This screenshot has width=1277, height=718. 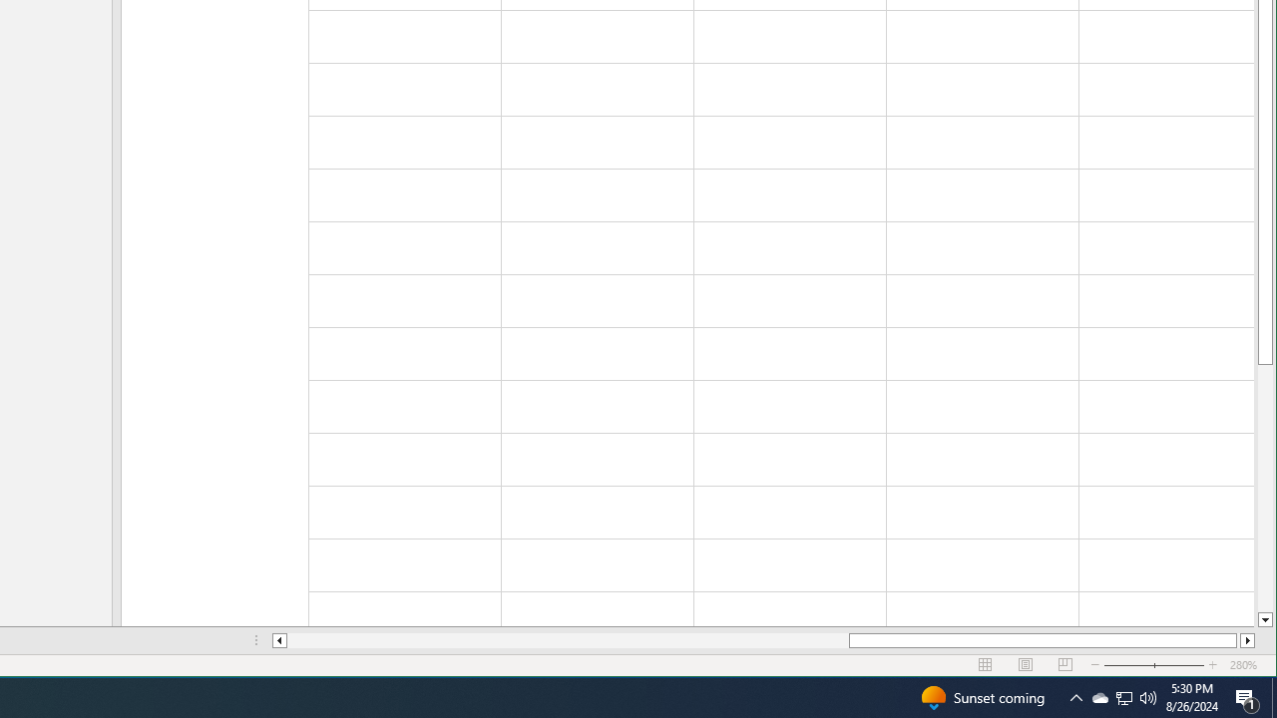 I want to click on Action Center, 1 new notification, so click(x=1123, y=698).